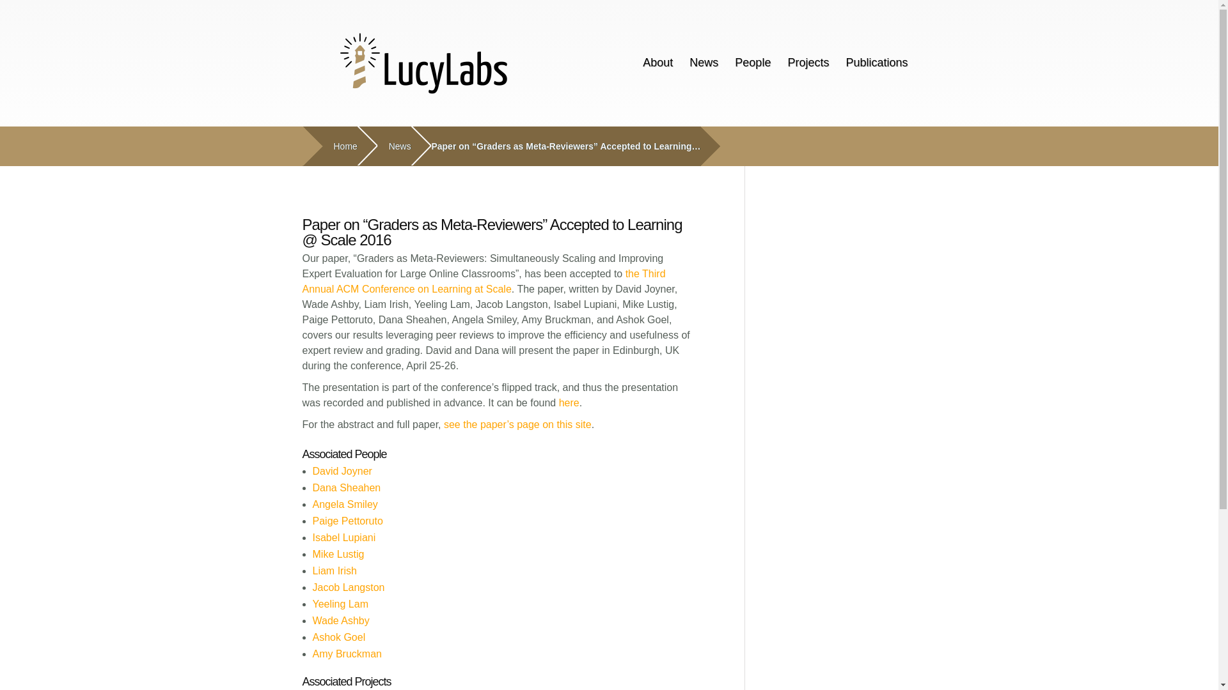 The height and width of the screenshot is (690, 1228). Describe the element at coordinates (338, 637) in the screenshot. I see `Ashok Goel` at that location.